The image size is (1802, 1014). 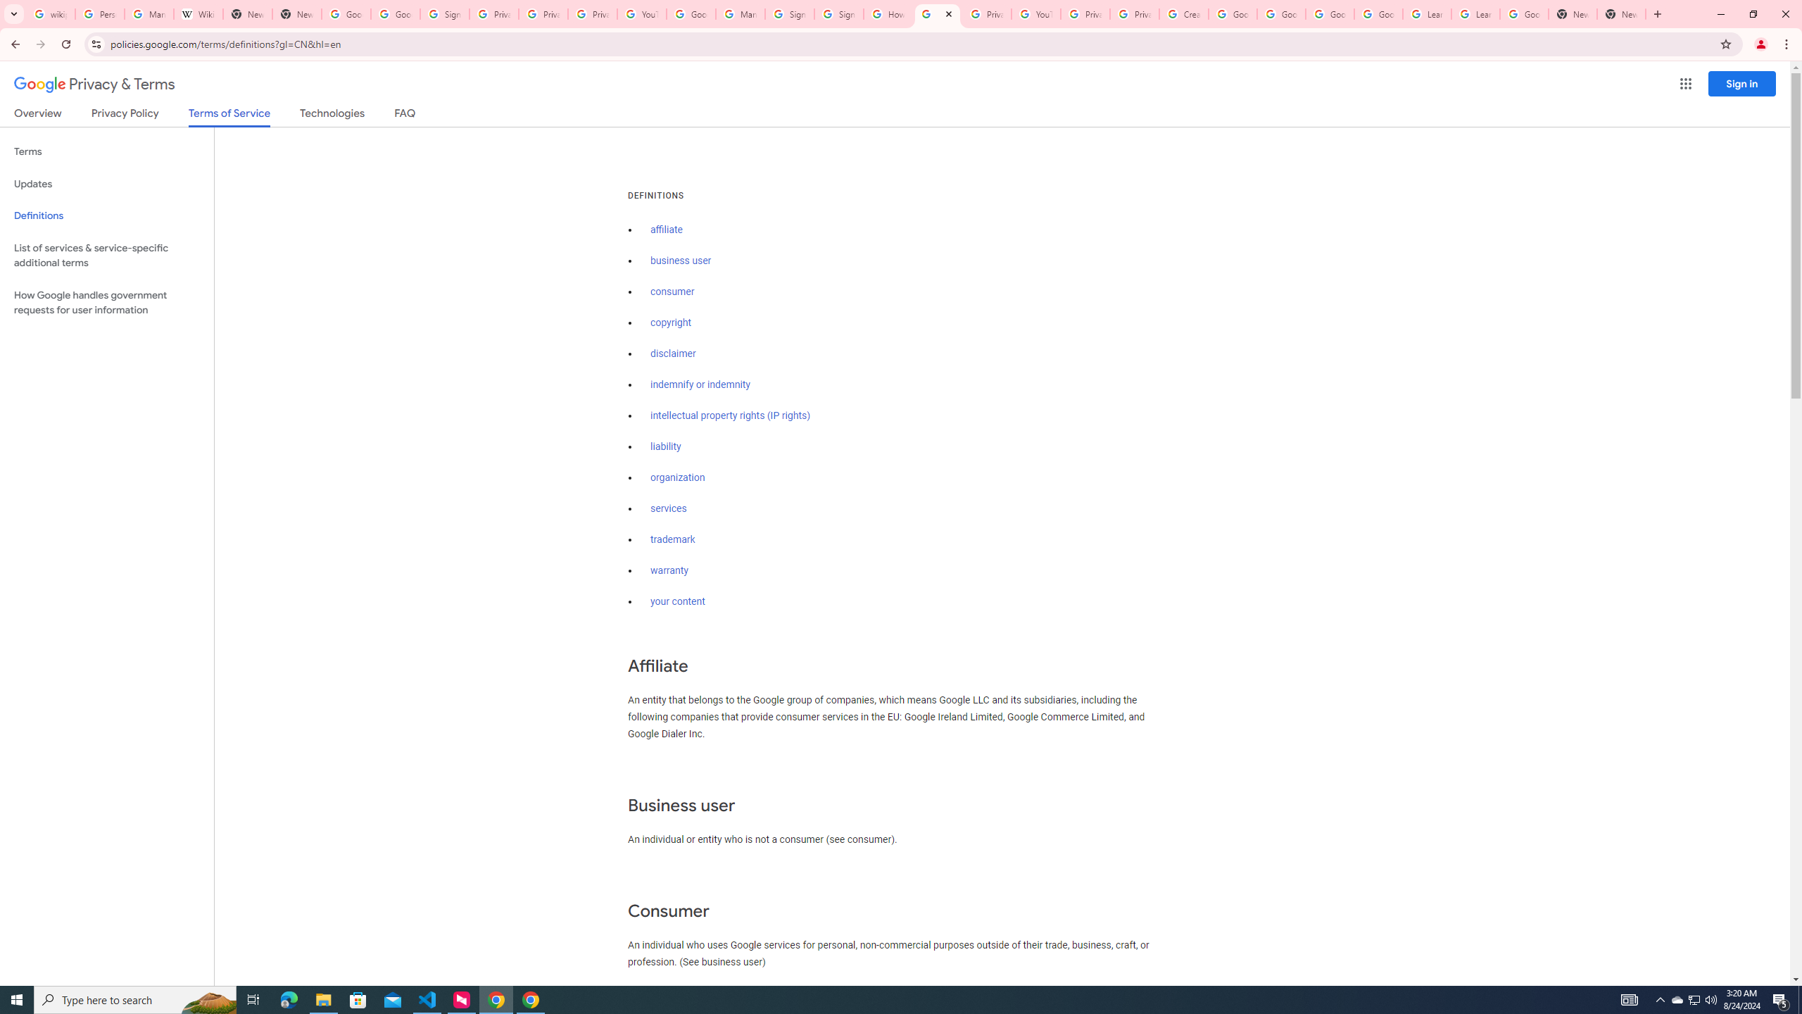 What do you see at coordinates (1378, 14) in the screenshot?
I see `Google Account Help` at bounding box center [1378, 14].